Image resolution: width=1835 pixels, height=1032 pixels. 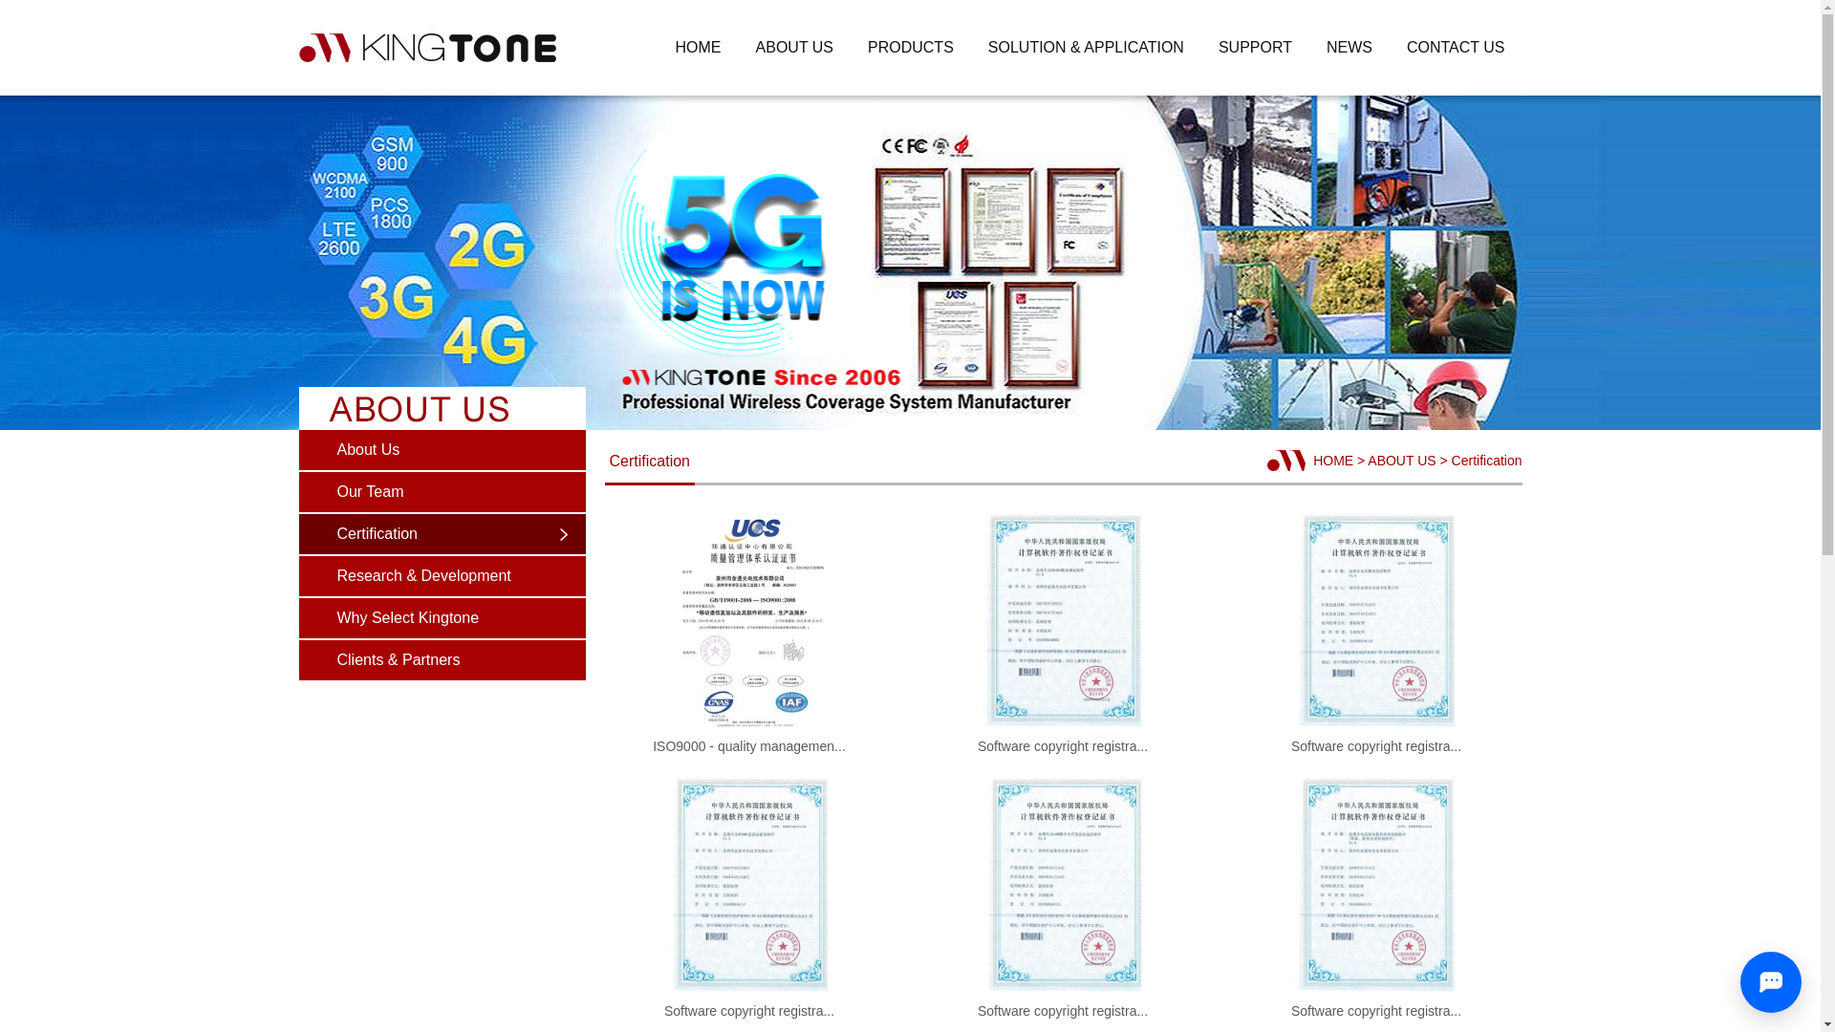 What do you see at coordinates (442, 492) in the screenshot?
I see `Our Team` at bounding box center [442, 492].